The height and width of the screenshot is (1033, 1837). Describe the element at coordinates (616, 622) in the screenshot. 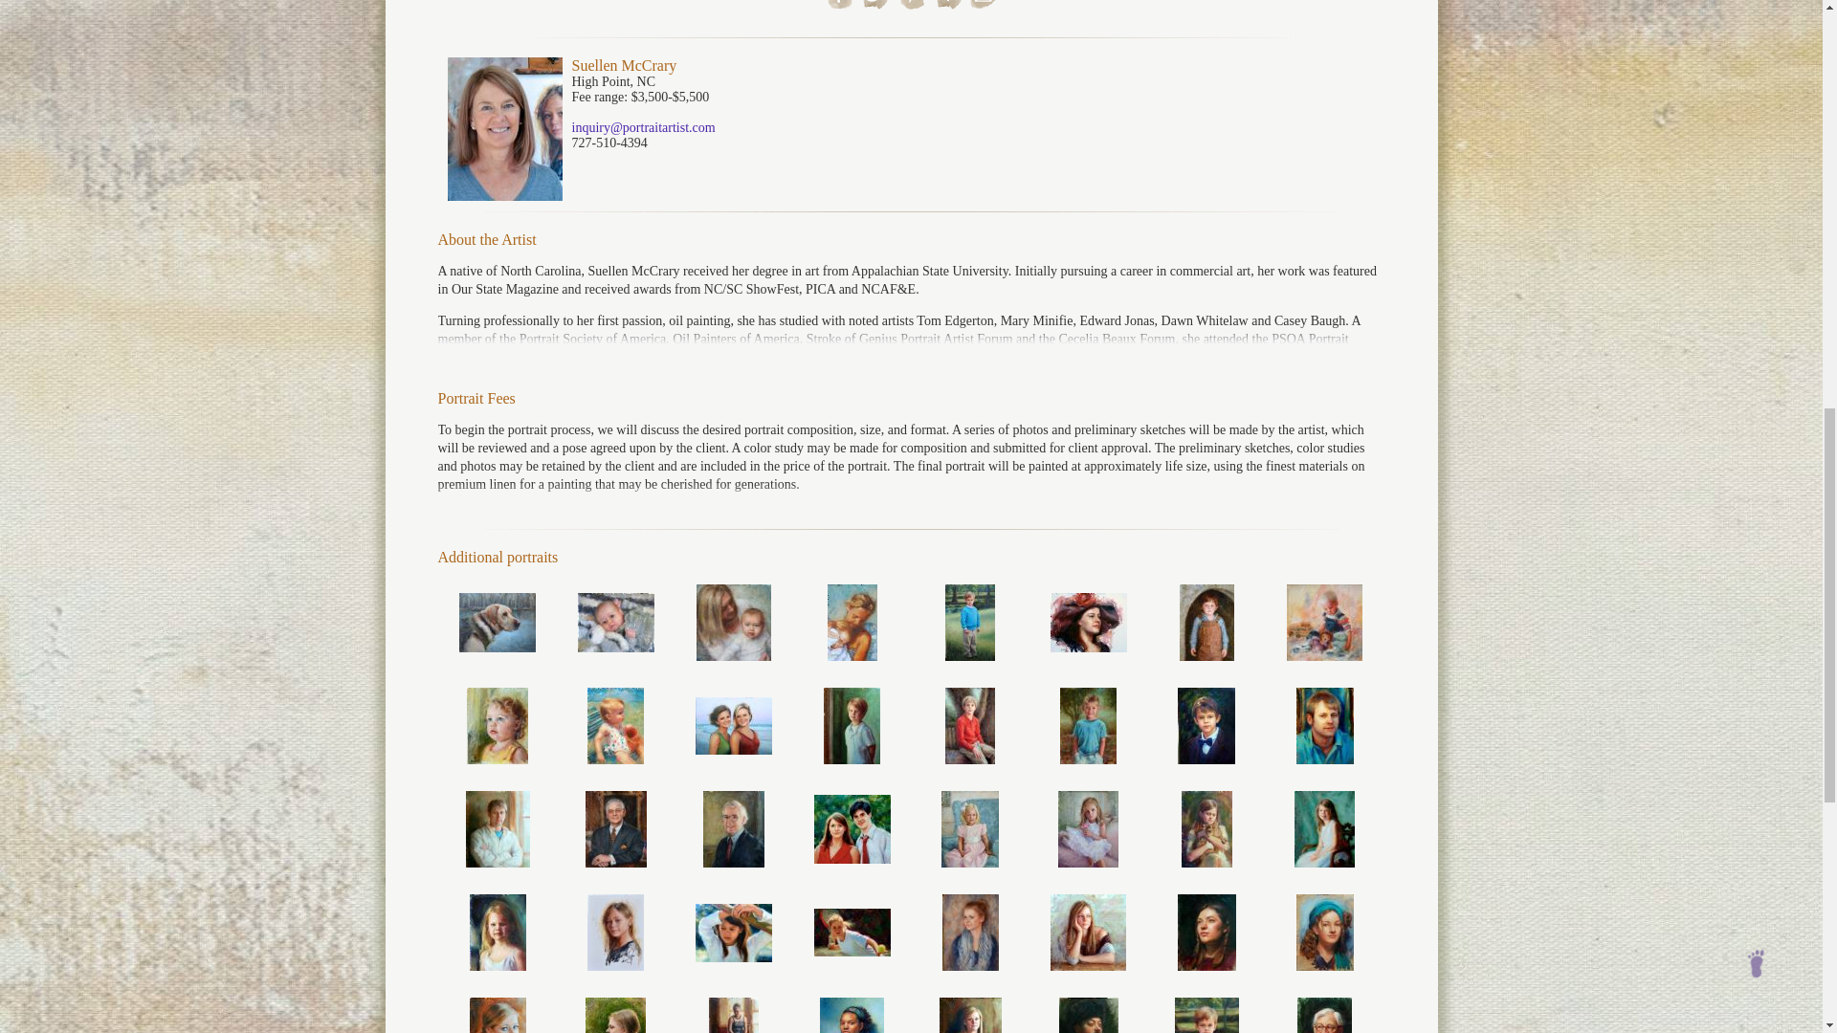

I see `portraits, portrait artists` at that location.